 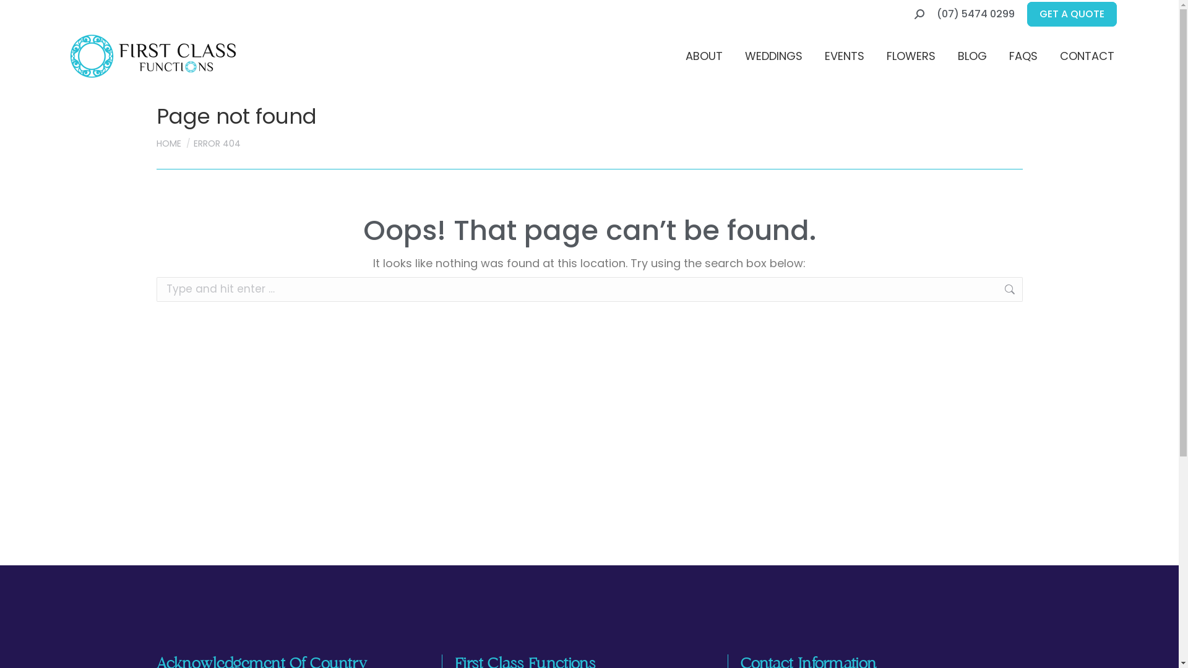 What do you see at coordinates (973, 56) in the screenshot?
I see `BLOG` at bounding box center [973, 56].